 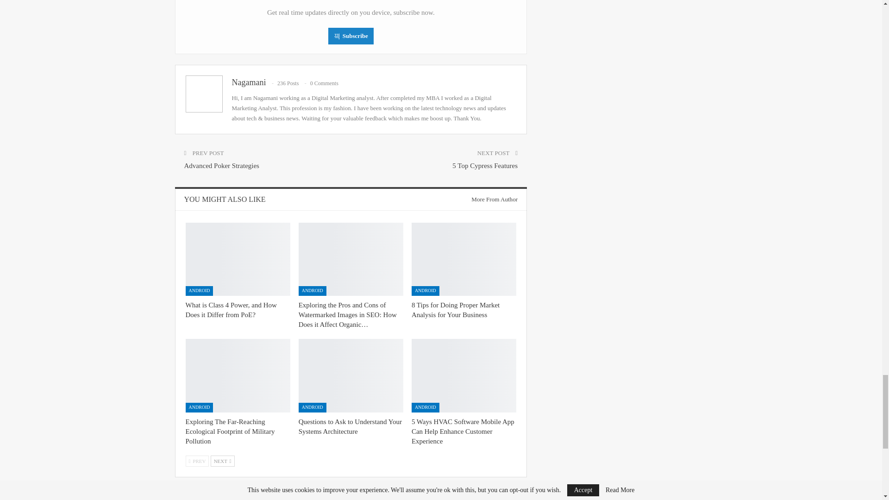 What do you see at coordinates (237, 259) in the screenshot?
I see `What is Class 4 Power, and How Does it Differ from PoE?` at bounding box center [237, 259].